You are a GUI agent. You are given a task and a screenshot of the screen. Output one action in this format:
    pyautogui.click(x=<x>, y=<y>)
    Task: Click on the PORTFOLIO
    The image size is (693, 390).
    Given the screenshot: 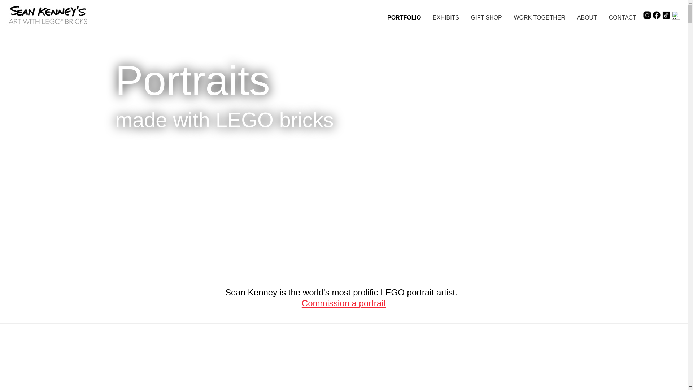 What is the action you would take?
    pyautogui.click(x=404, y=17)
    